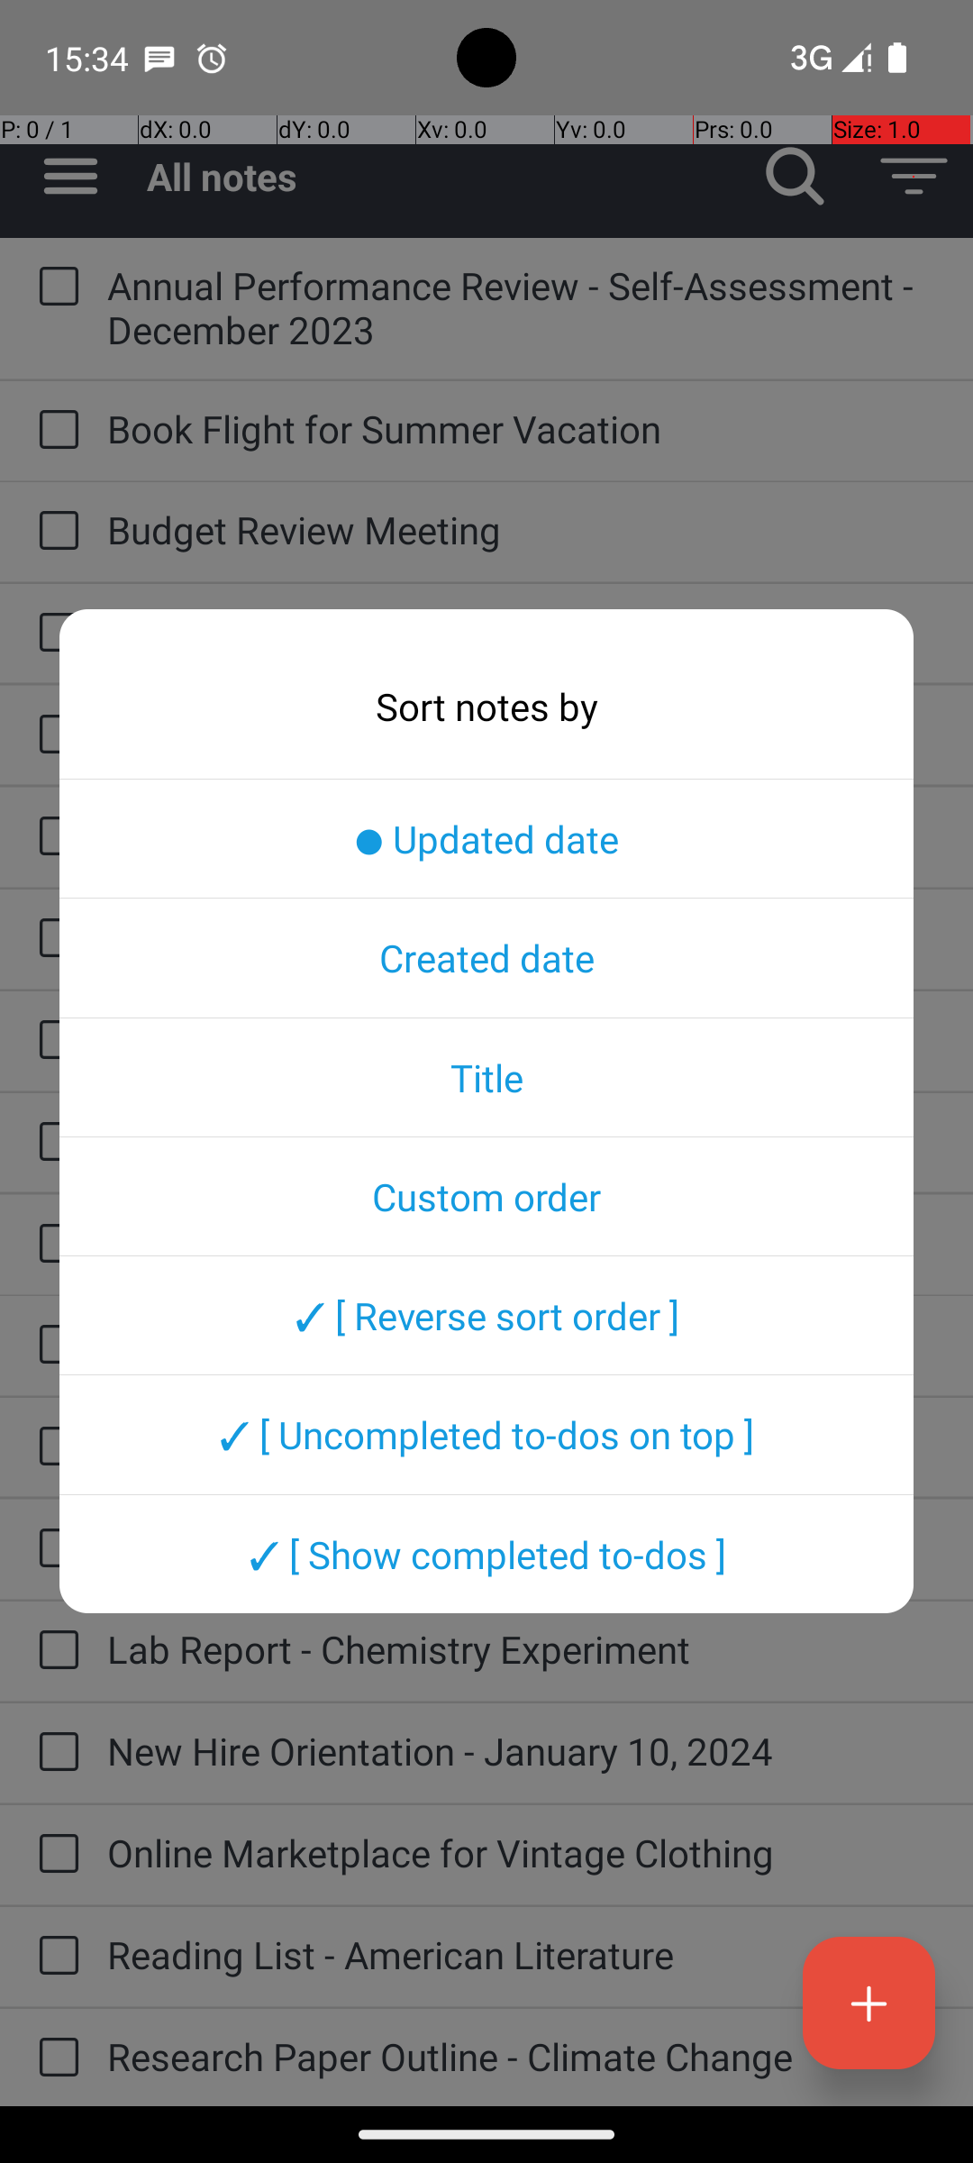 Image resolution: width=973 pixels, height=2163 pixels. Describe the element at coordinates (523, 835) in the screenshot. I see `Exercise Ideas` at that location.